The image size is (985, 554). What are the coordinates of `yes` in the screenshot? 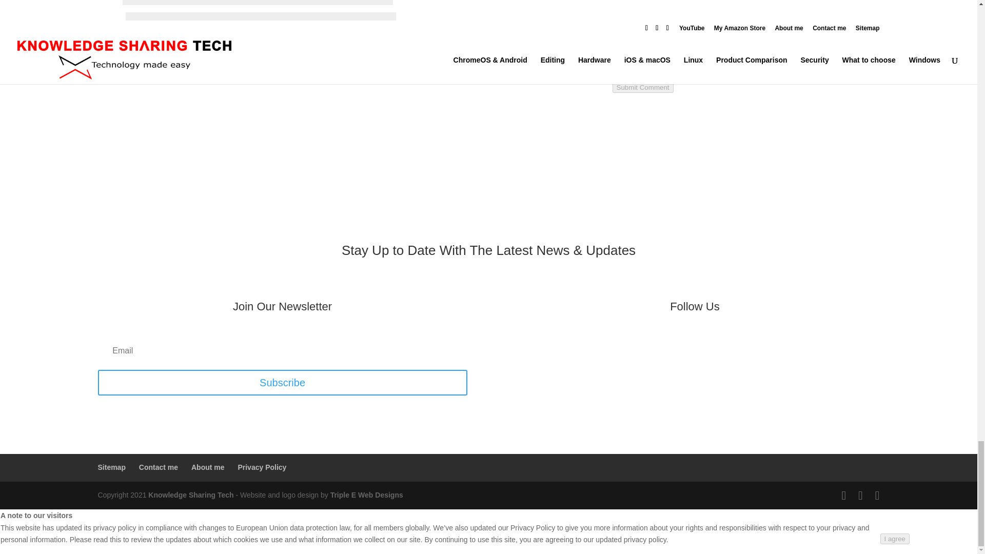 It's located at (103, 47).